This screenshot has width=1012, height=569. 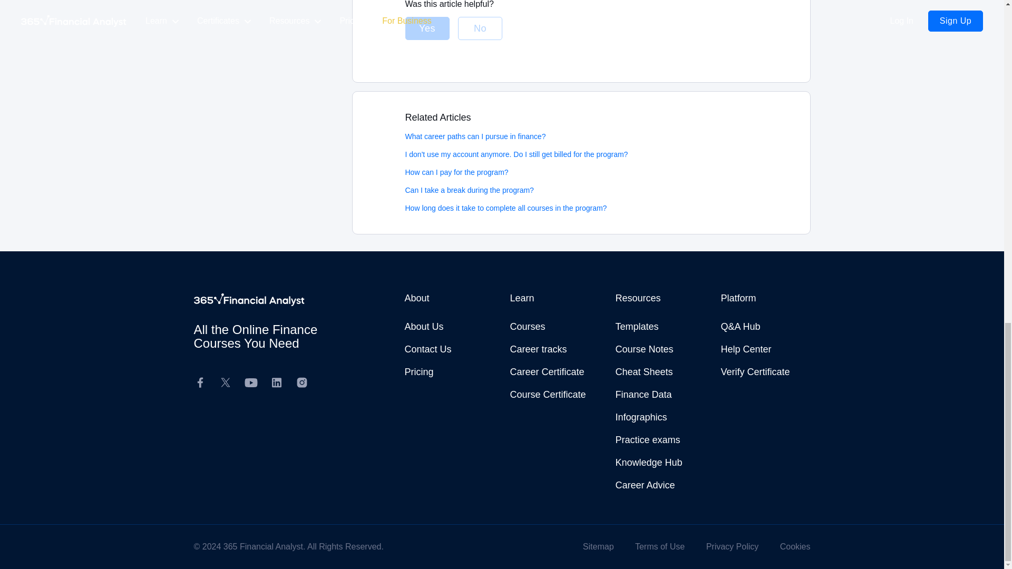 I want to click on Yes, so click(x=427, y=28).